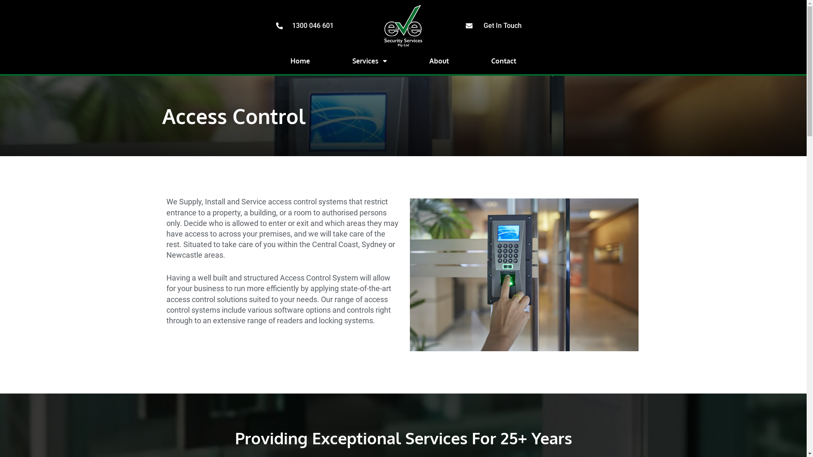  I want to click on Services, so click(370, 61).